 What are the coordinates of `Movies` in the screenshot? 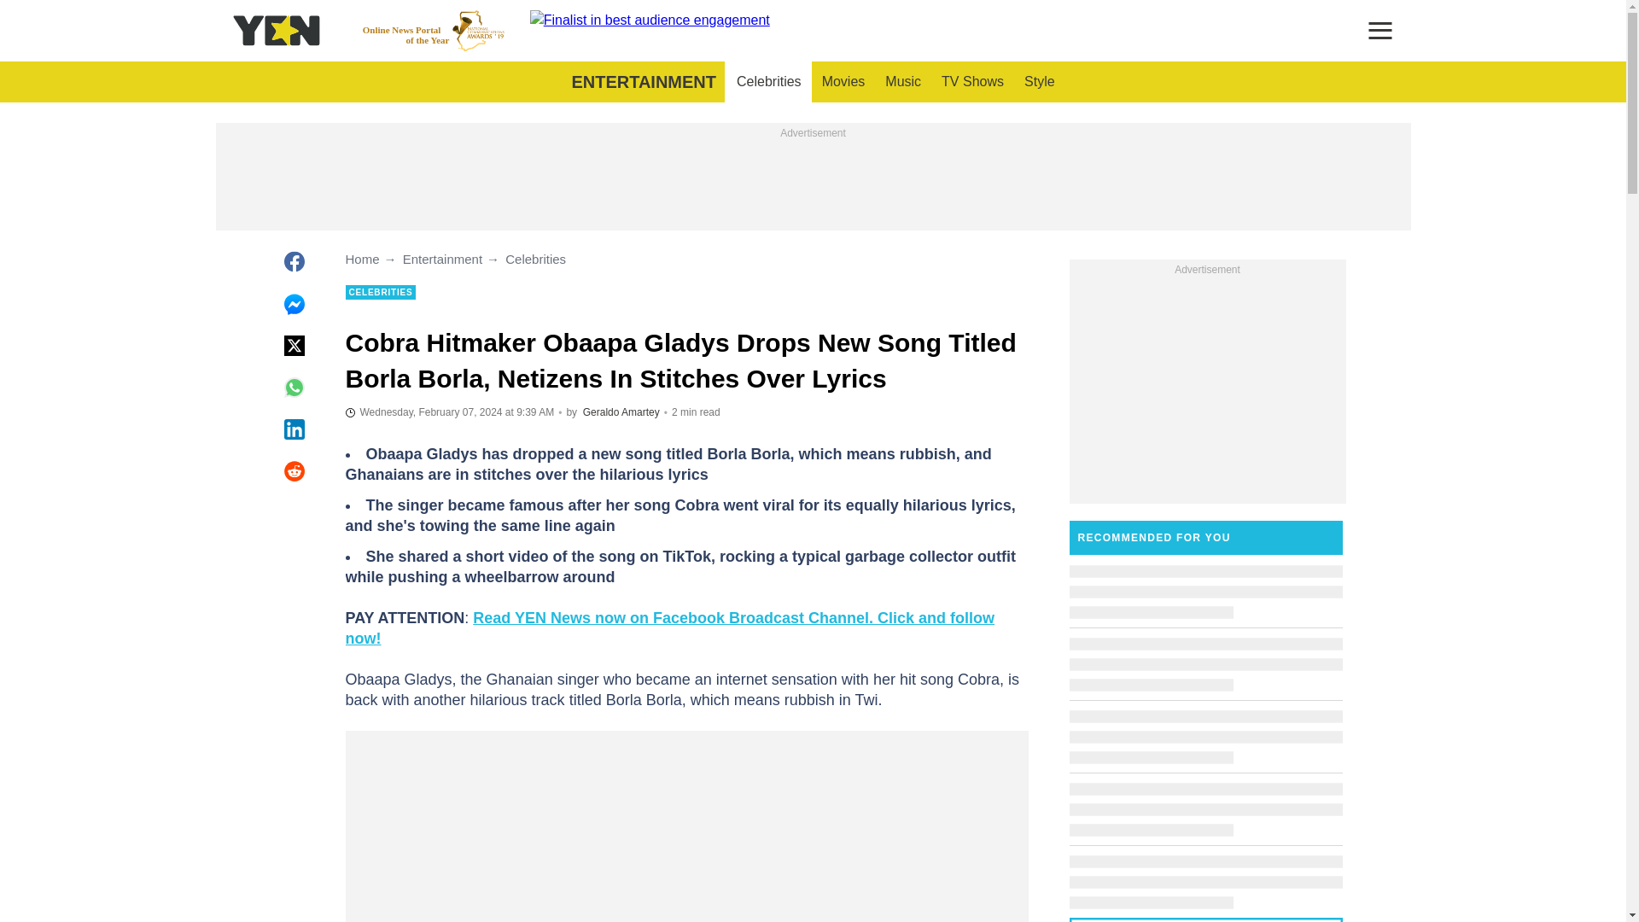 It's located at (768, 82).